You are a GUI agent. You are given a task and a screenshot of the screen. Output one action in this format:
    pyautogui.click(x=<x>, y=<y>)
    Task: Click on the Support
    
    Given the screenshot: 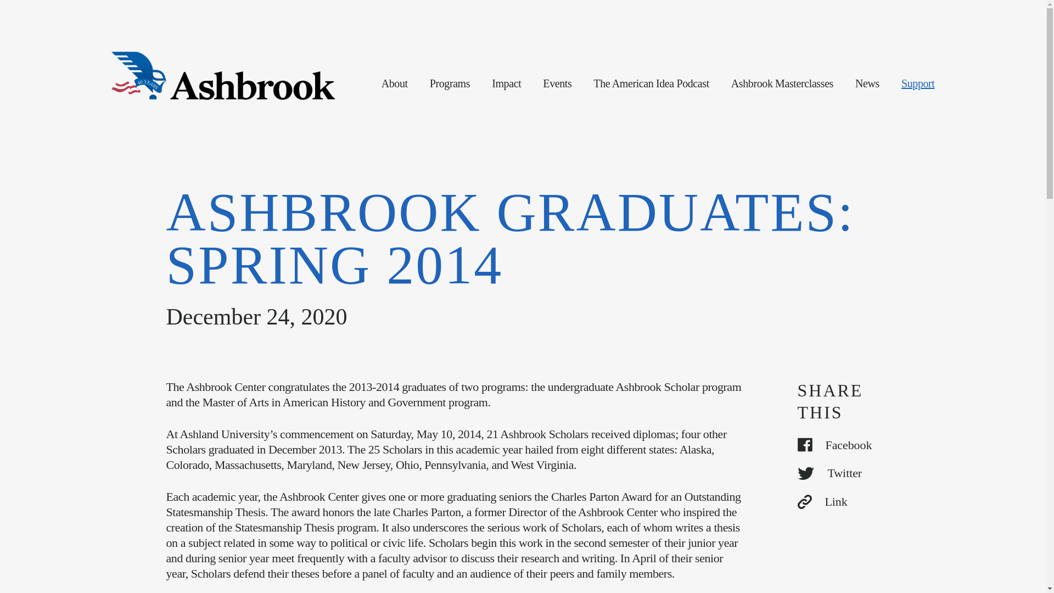 What is the action you would take?
    pyautogui.click(x=918, y=83)
    